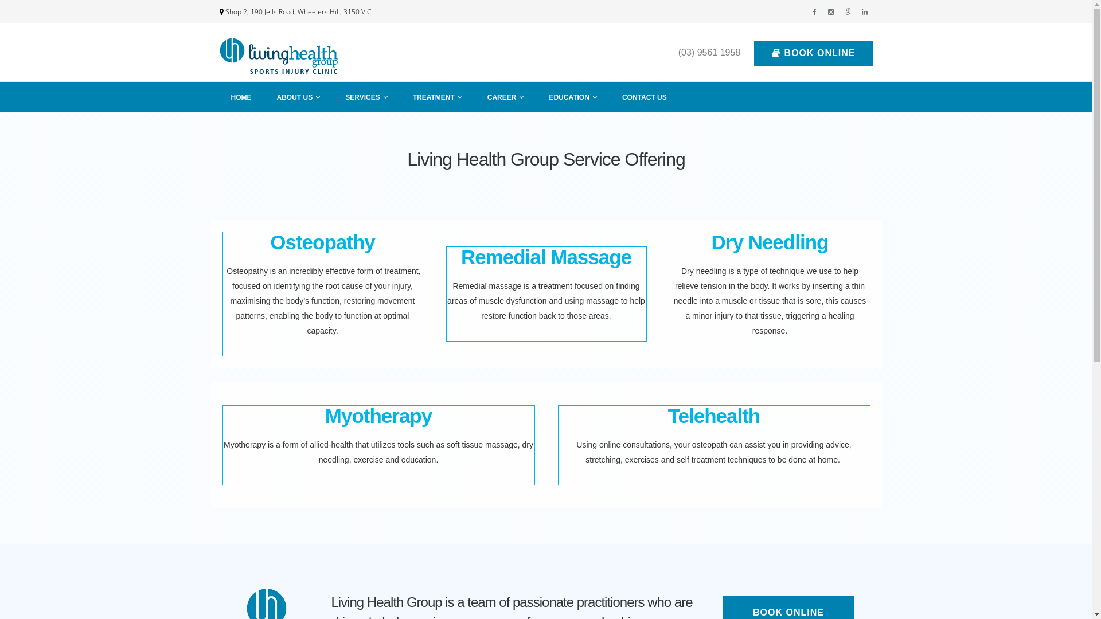 The width and height of the screenshot is (1101, 619). What do you see at coordinates (322, 242) in the screenshot?
I see `Osteopathy` at bounding box center [322, 242].